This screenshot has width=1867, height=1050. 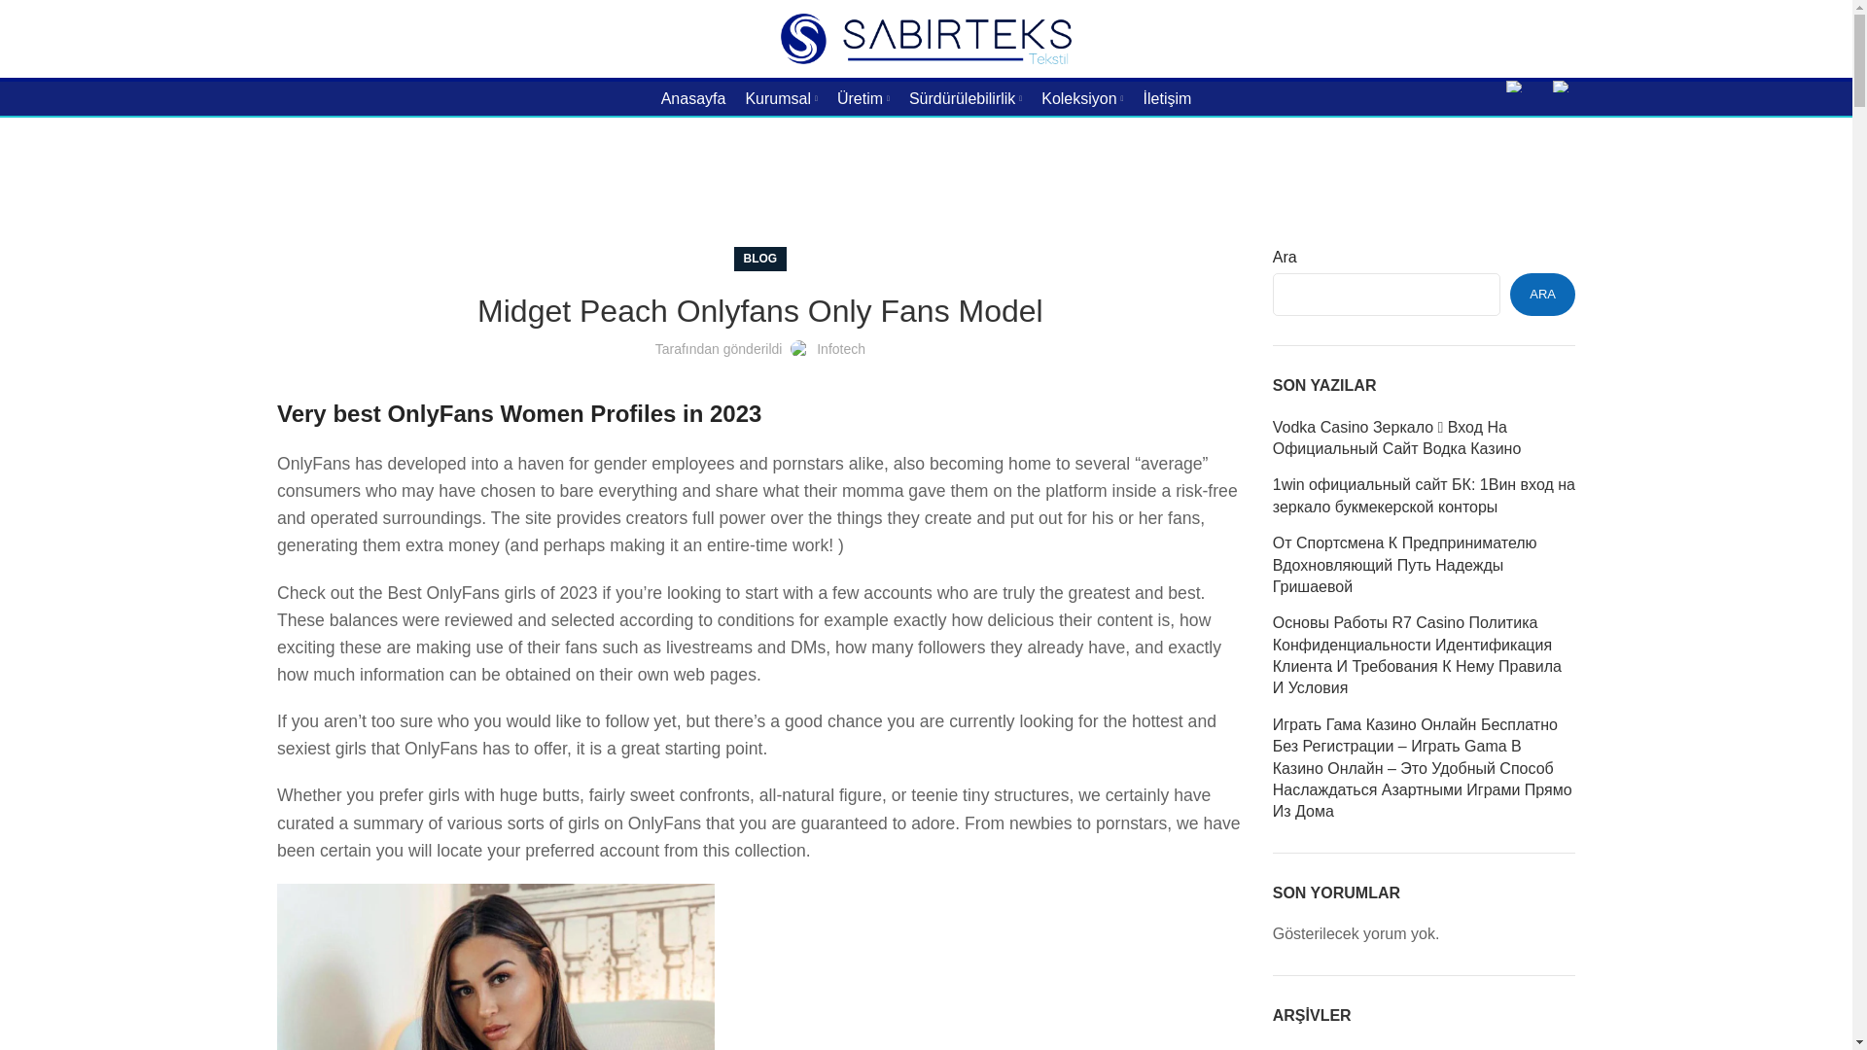 I want to click on English, so click(x=1562, y=87).